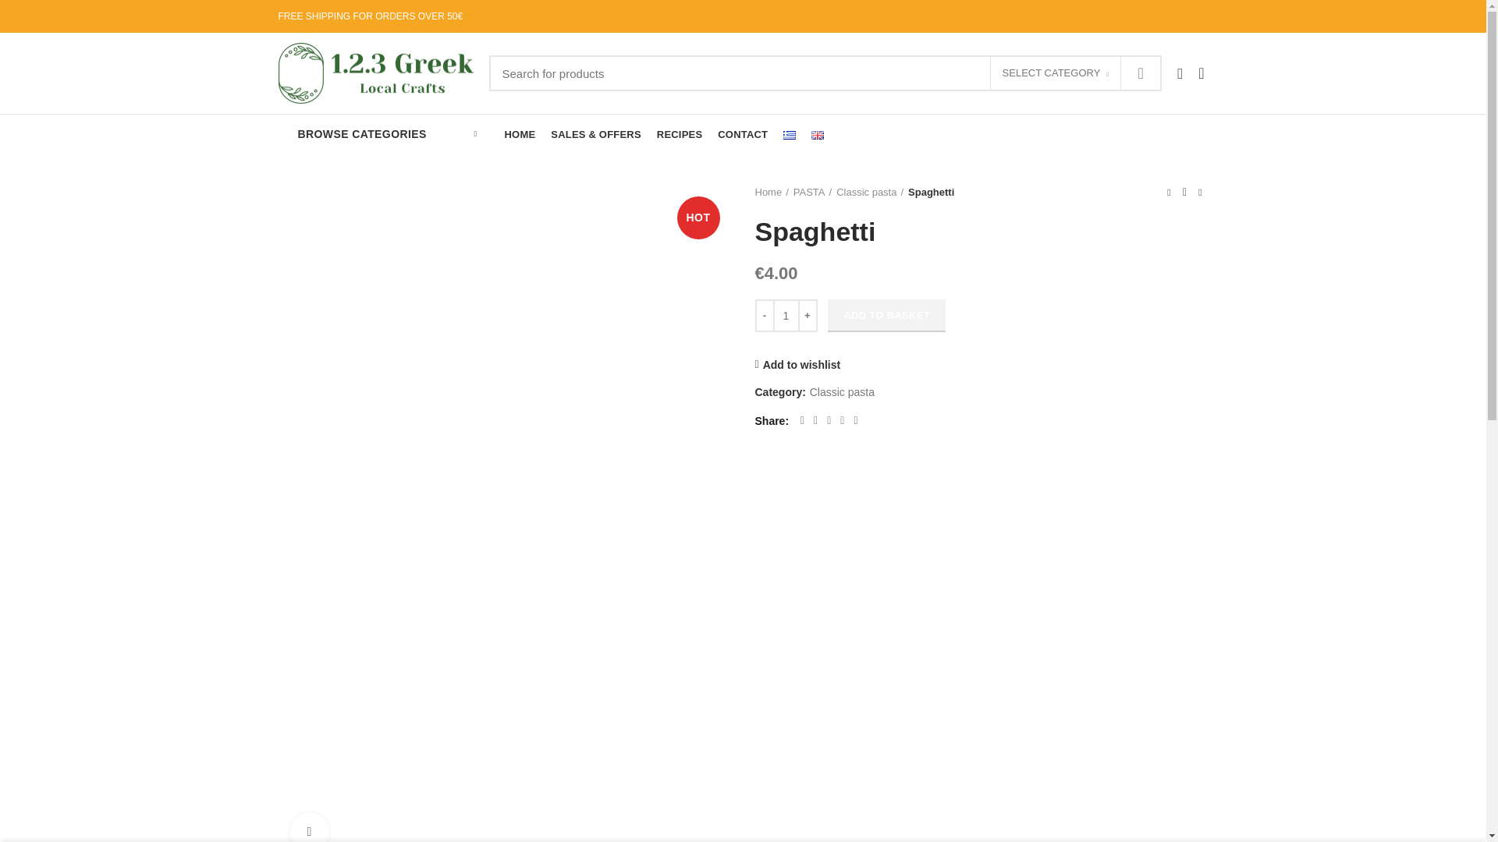 This screenshot has height=842, width=1498. What do you see at coordinates (772, 193) in the screenshot?
I see `Home` at bounding box center [772, 193].